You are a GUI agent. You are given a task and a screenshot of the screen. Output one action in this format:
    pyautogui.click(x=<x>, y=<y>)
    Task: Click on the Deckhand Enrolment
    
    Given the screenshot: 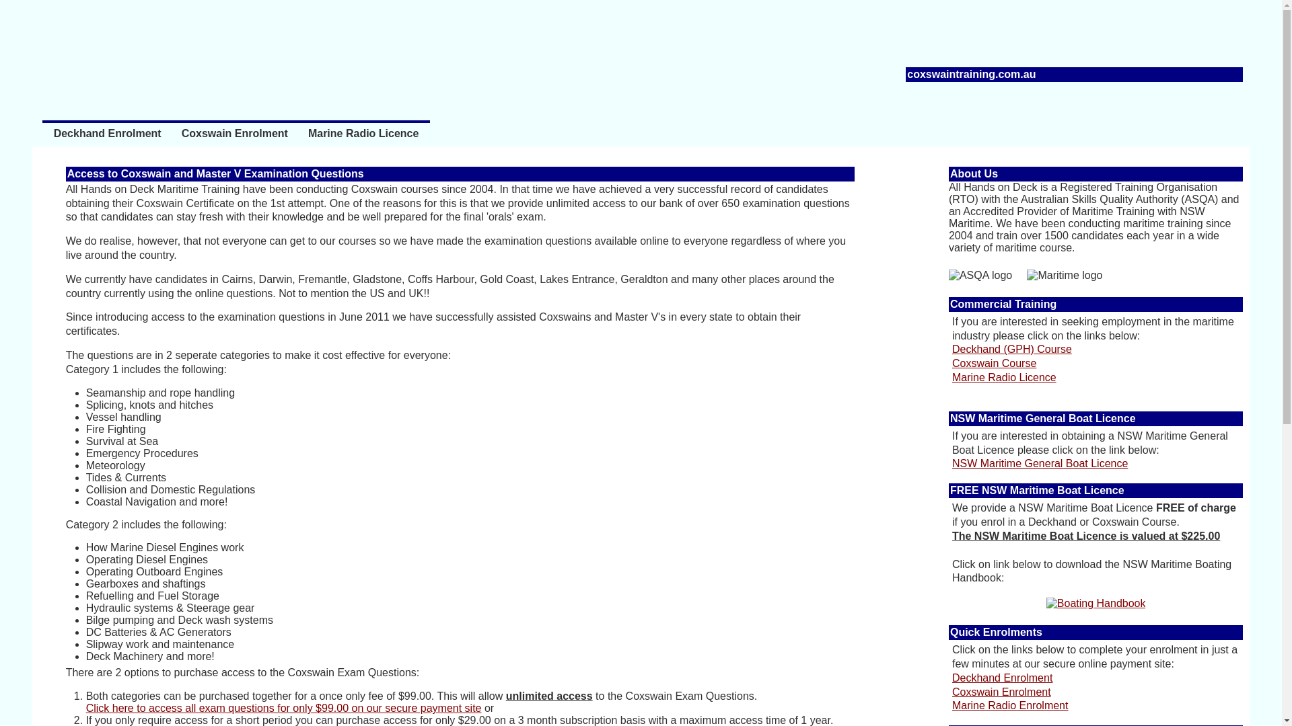 What is the action you would take?
    pyautogui.click(x=108, y=139)
    